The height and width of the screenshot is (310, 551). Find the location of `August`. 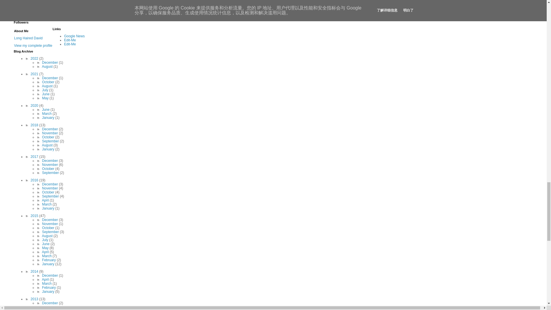

August is located at coordinates (48, 66).